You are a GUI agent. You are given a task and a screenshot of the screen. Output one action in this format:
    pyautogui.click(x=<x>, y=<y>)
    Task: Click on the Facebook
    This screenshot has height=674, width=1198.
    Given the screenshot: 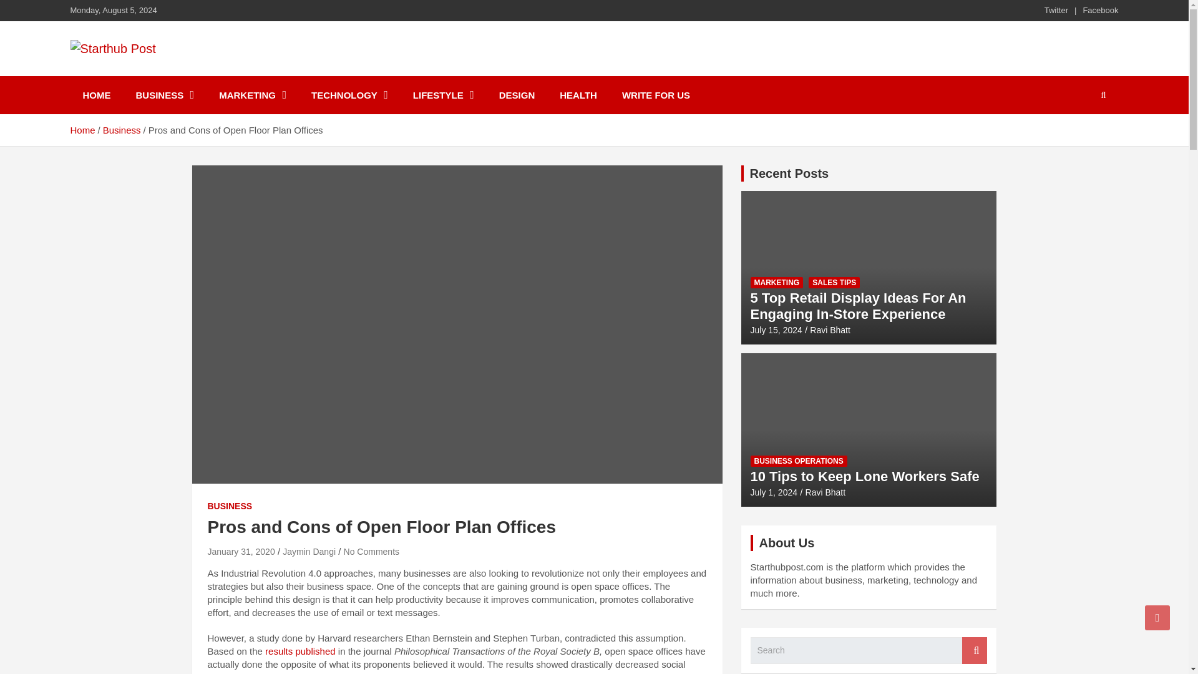 What is the action you would take?
    pyautogui.click(x=1100, y=10)
    